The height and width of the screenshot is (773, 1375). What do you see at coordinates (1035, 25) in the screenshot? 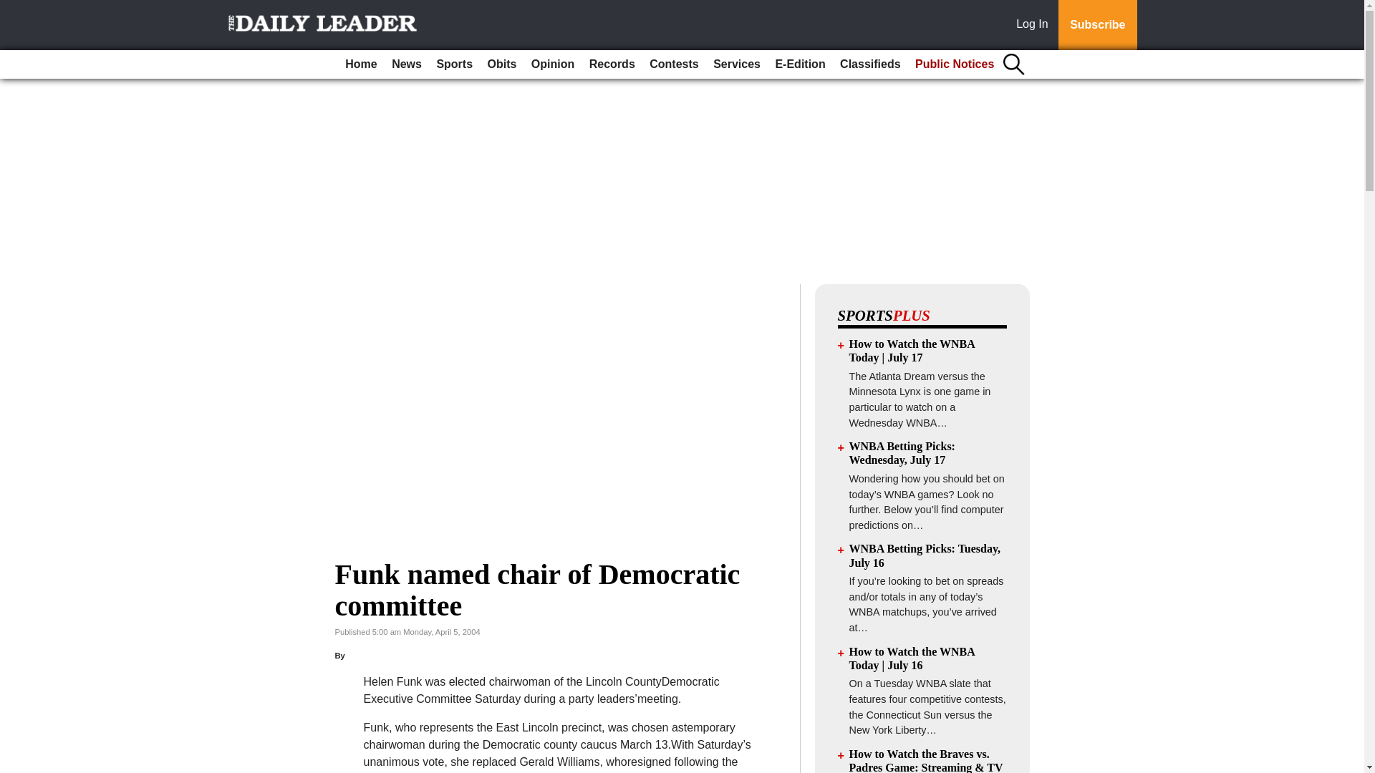
I see `Log In` at bounding box center [1035, 25].